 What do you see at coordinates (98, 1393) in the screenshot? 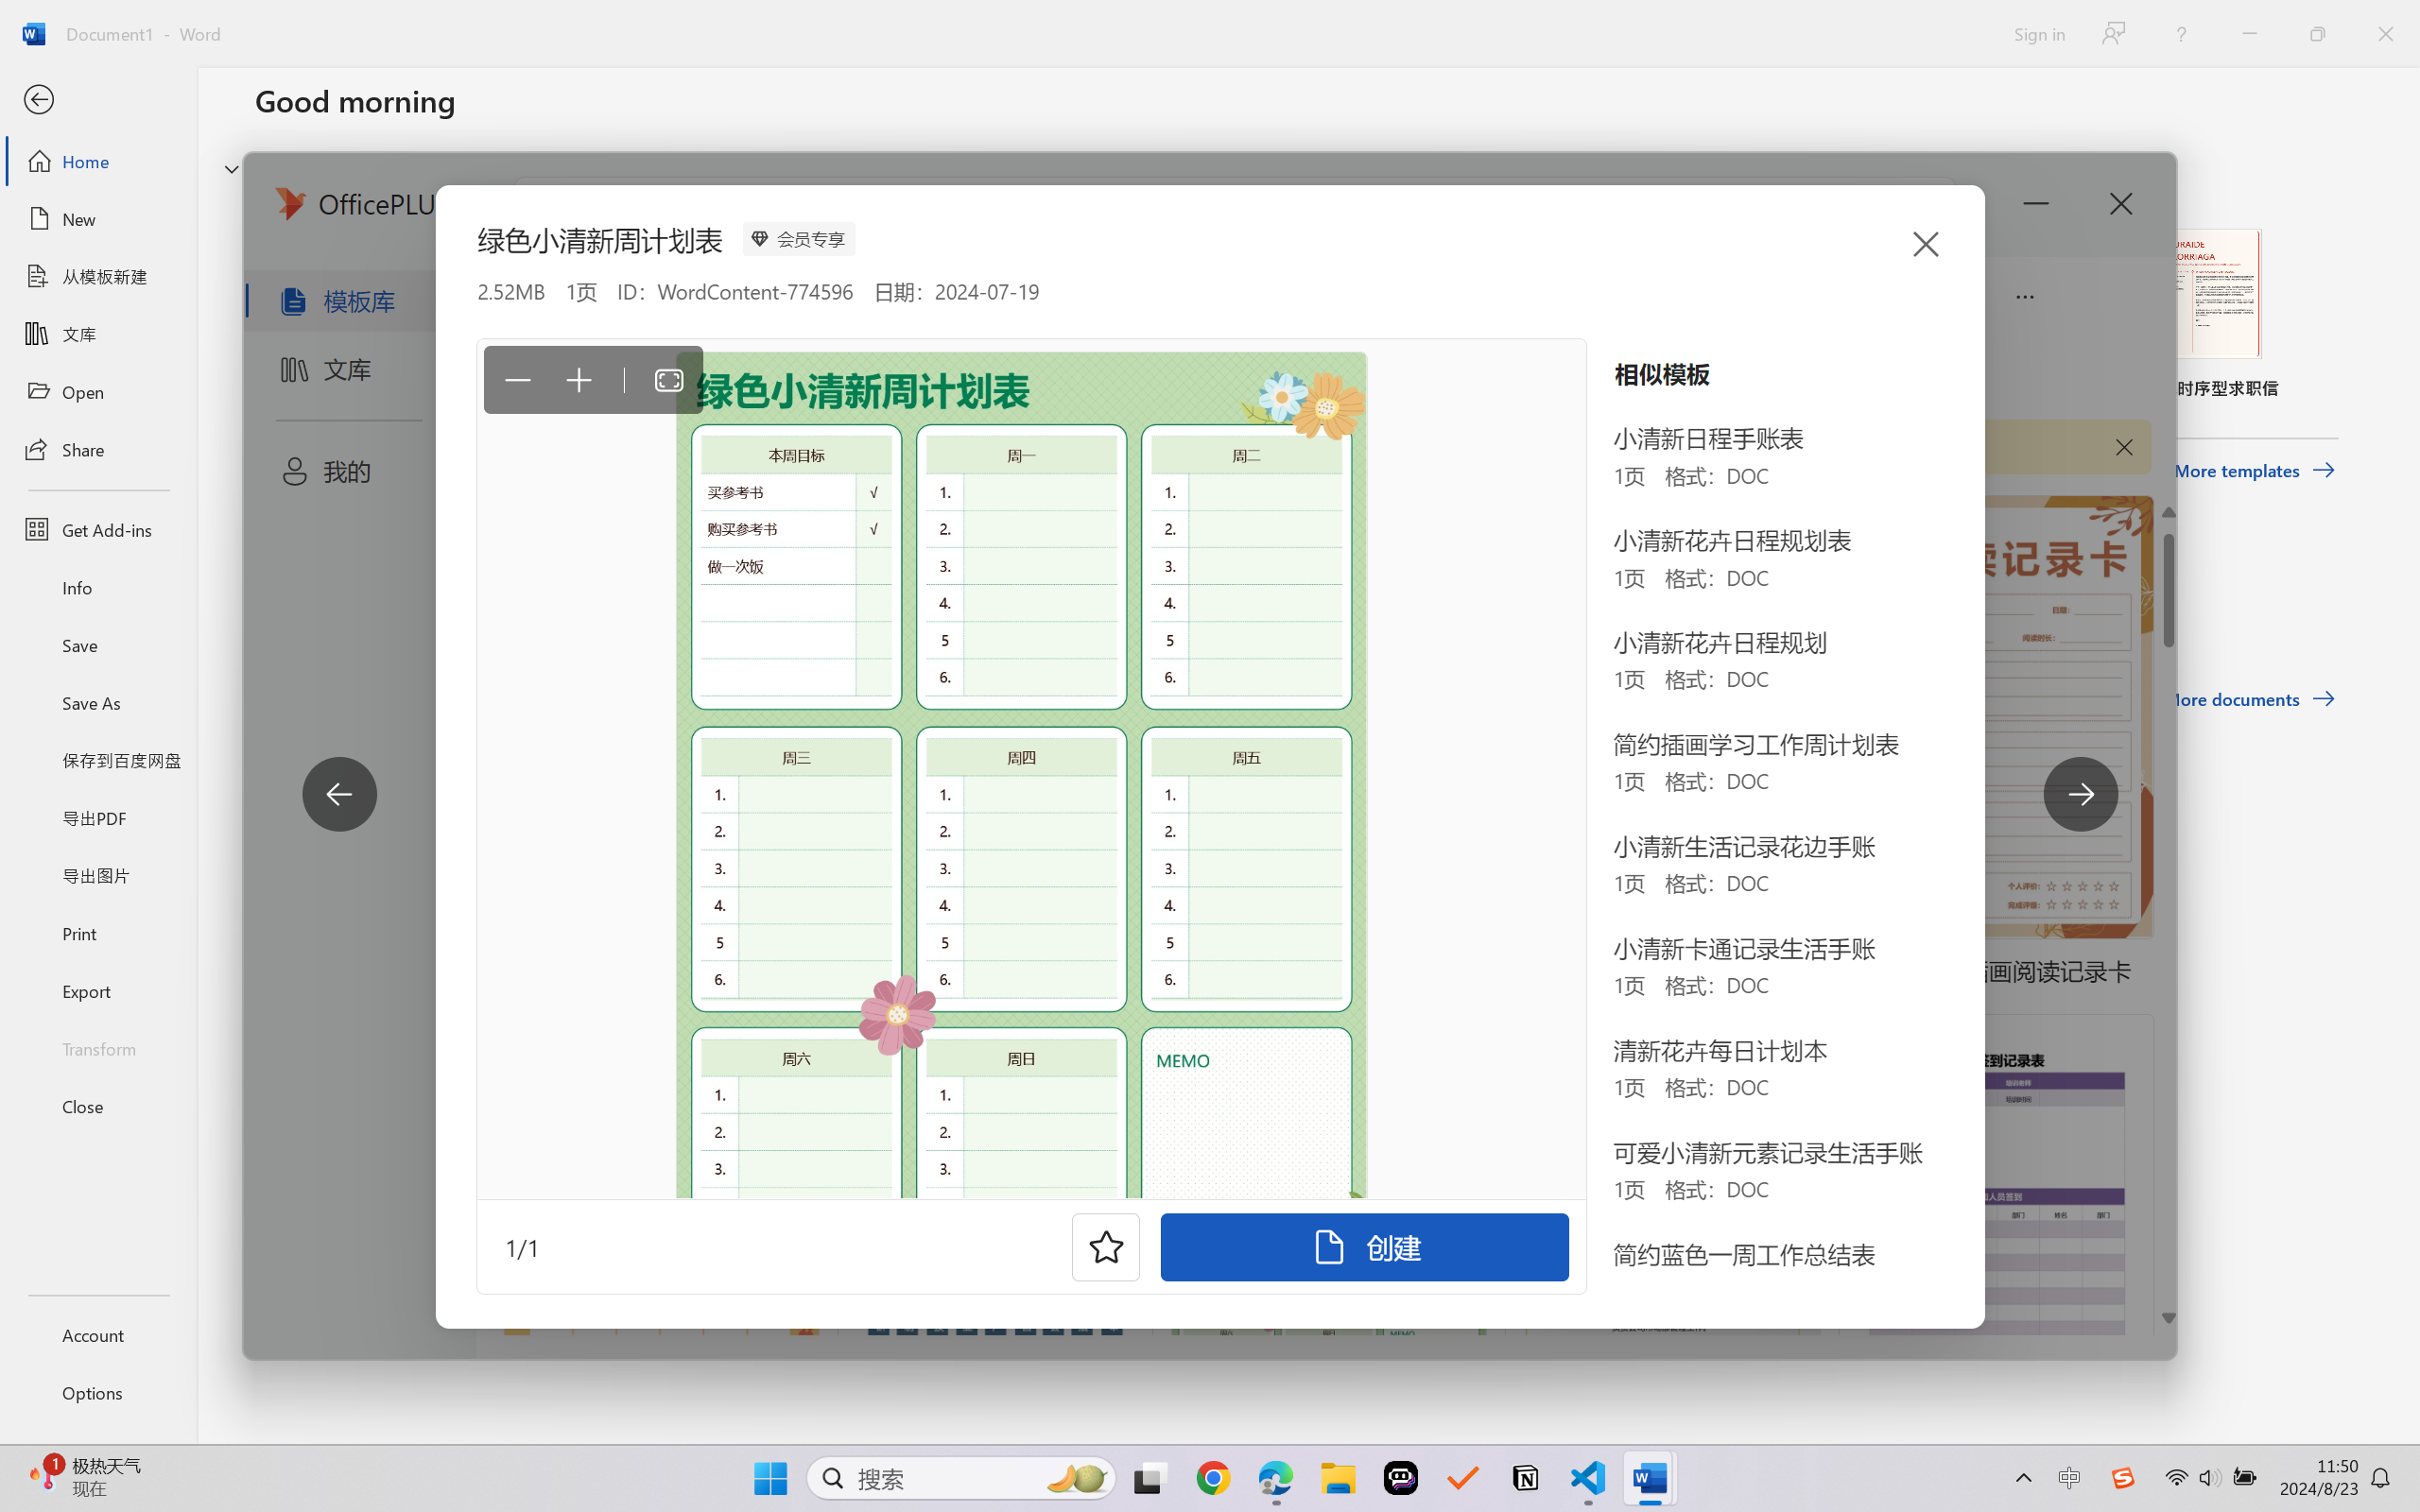
I see `Options` at bounding box center [98, 1393].